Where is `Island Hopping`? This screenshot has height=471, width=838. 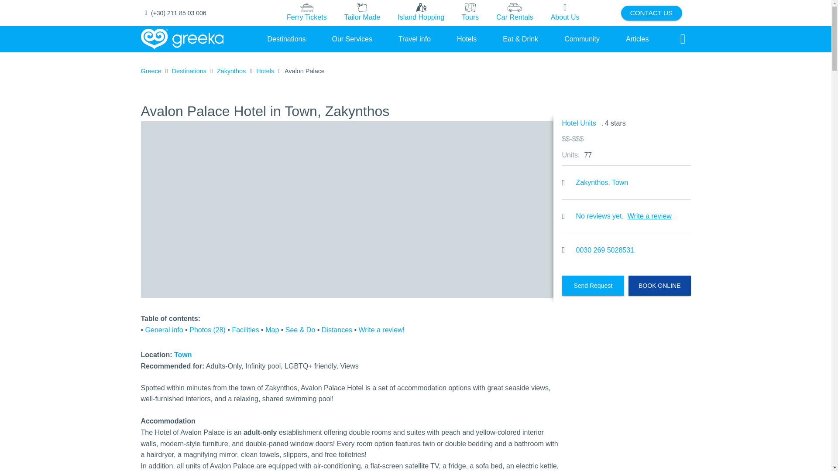 Island Hopping is located at coordinates (421, 13).